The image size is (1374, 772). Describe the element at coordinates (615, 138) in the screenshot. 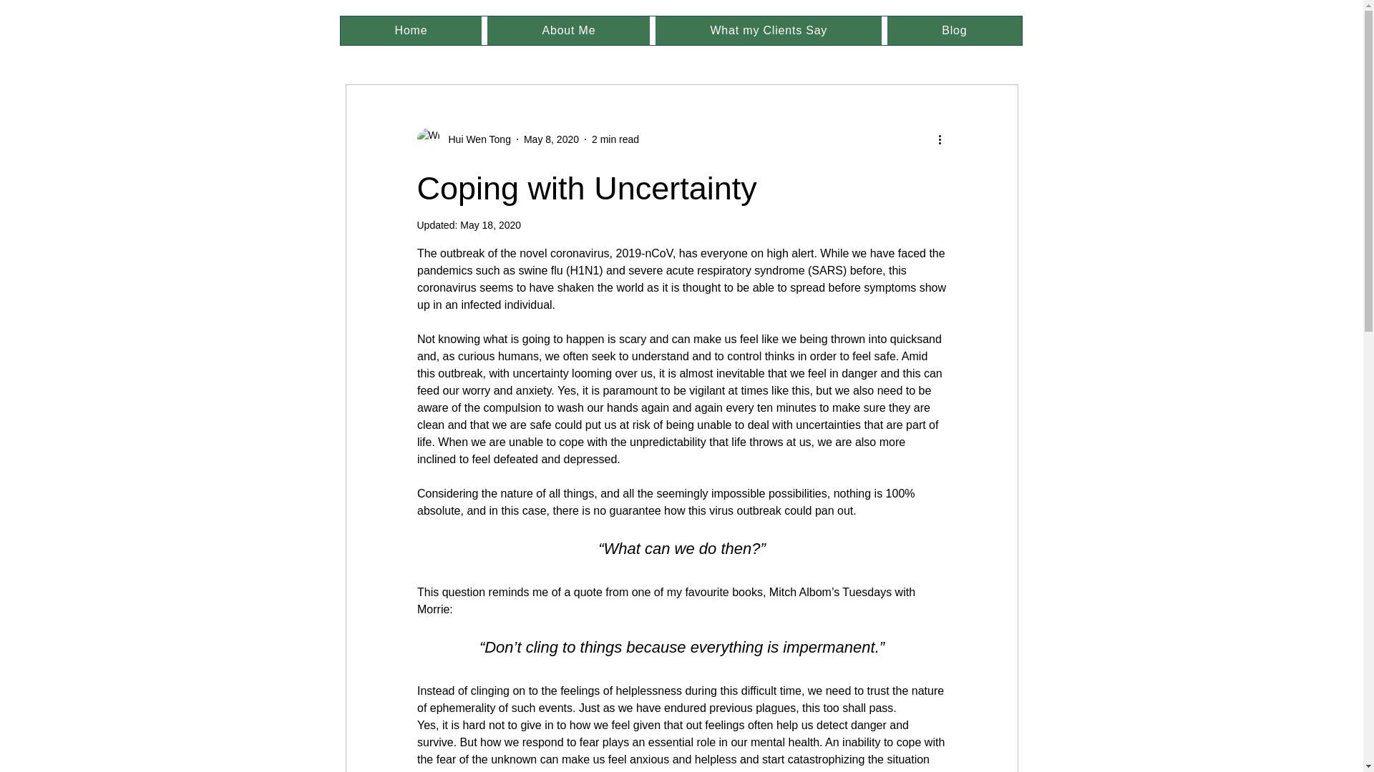

I see `2 min read` at that location.